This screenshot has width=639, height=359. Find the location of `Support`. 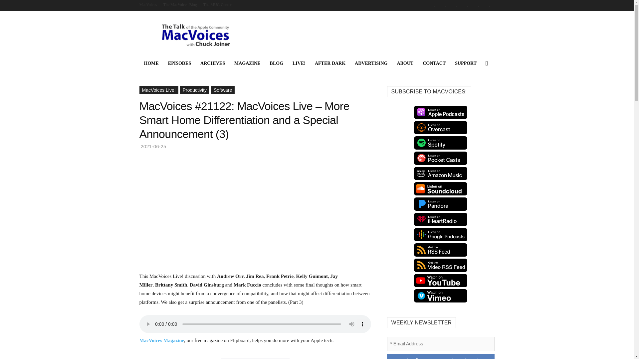

Support is located at coordinates (466, 63).